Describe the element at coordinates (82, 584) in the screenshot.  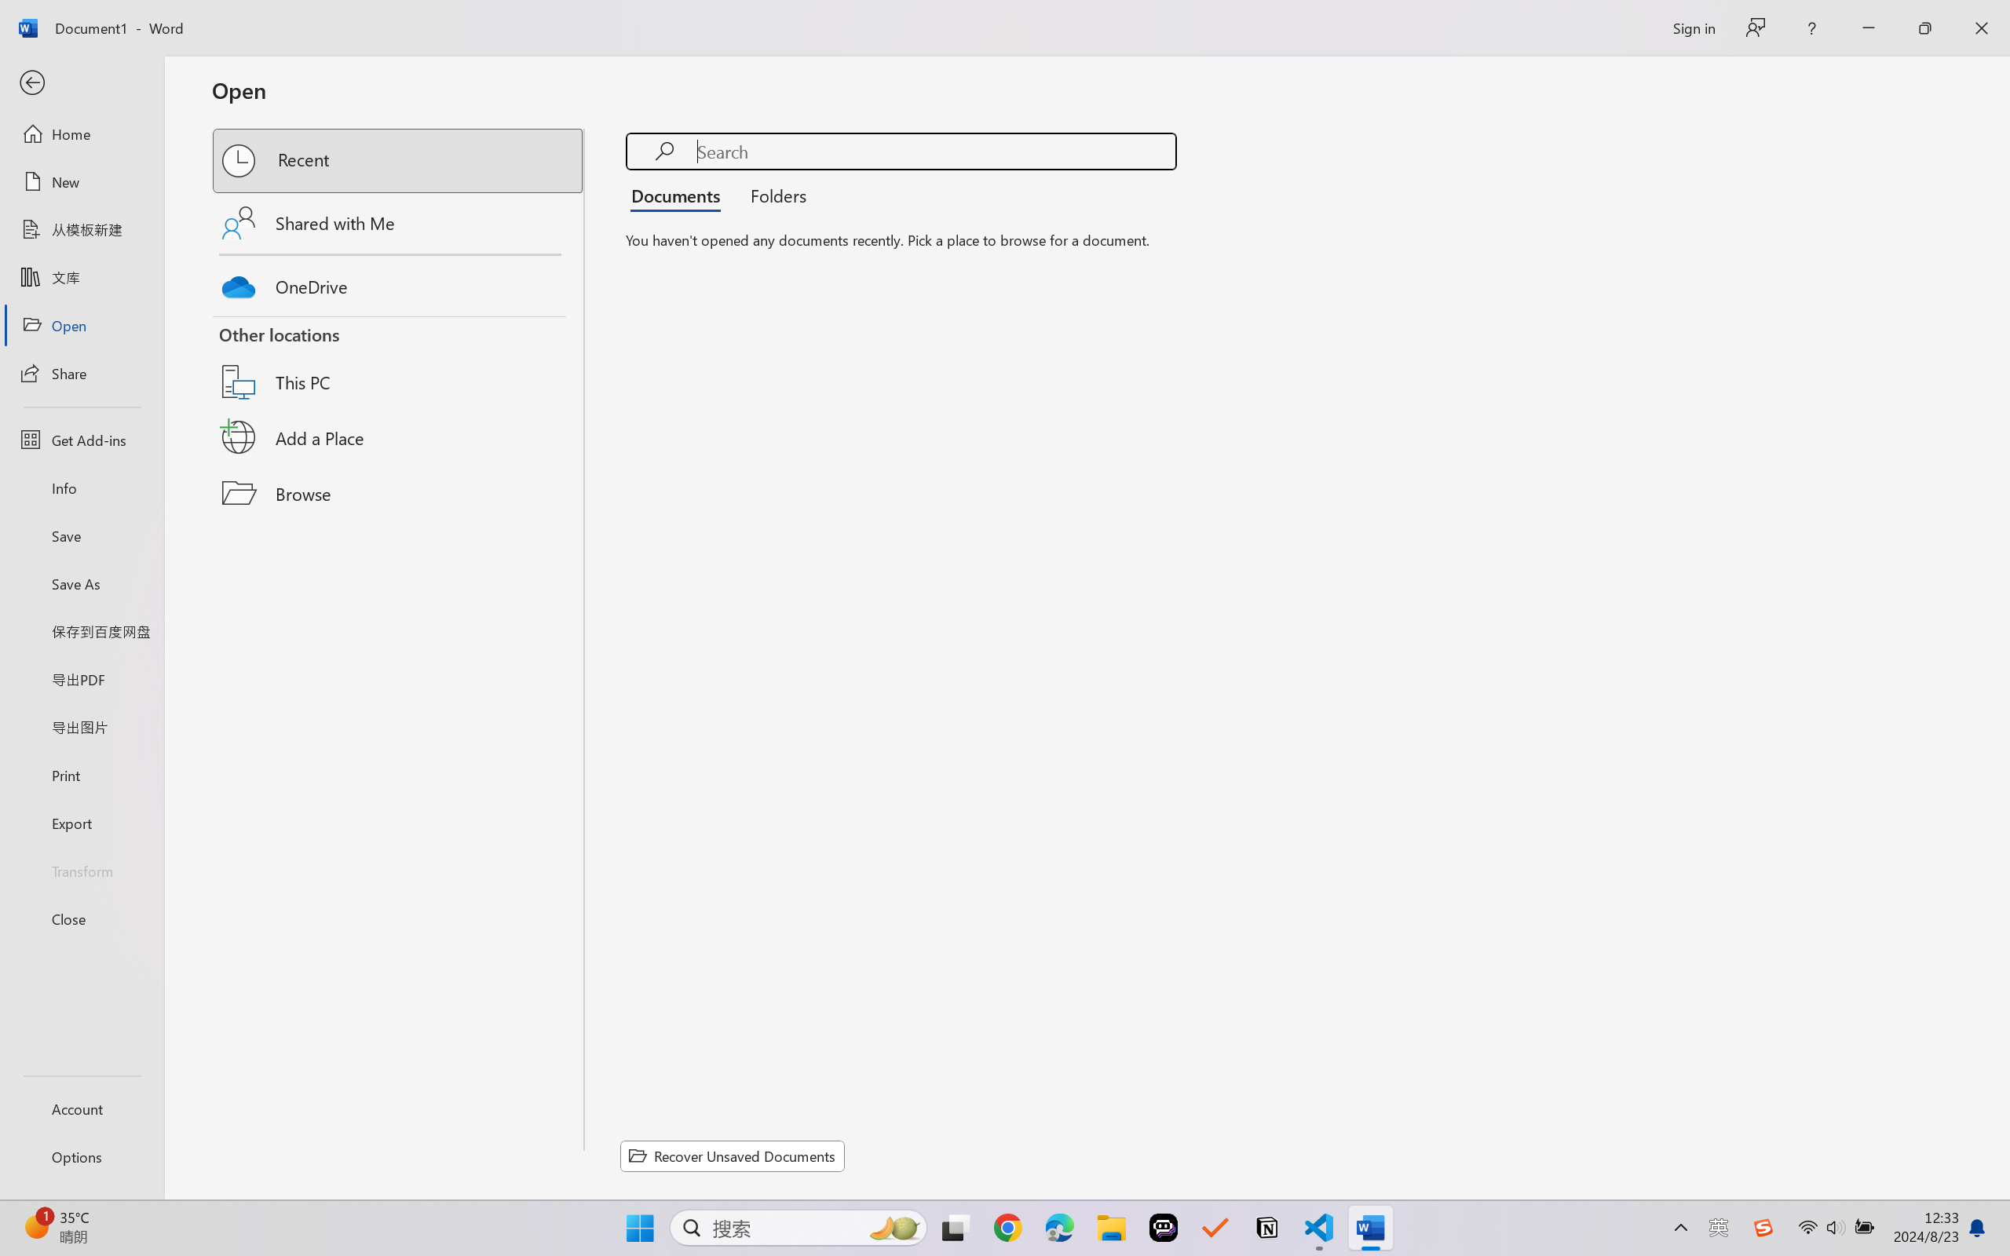
I see `Save As` at that location.